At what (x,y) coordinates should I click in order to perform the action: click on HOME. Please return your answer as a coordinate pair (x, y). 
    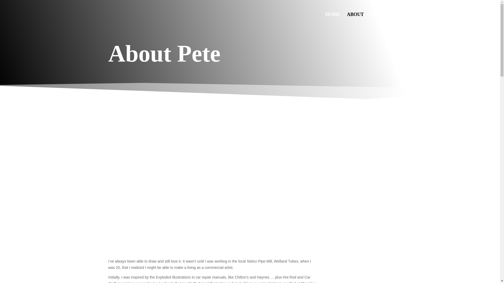
    Looking at the image, I should click on (333, 20).